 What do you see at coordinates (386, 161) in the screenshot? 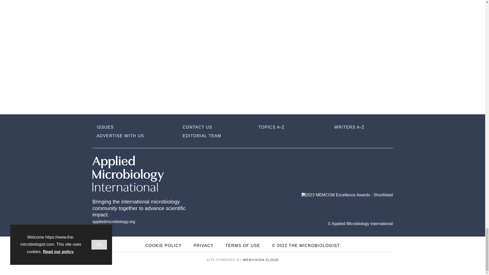
I see `Connect with us on Facebook` at bounding box center [386, 161].